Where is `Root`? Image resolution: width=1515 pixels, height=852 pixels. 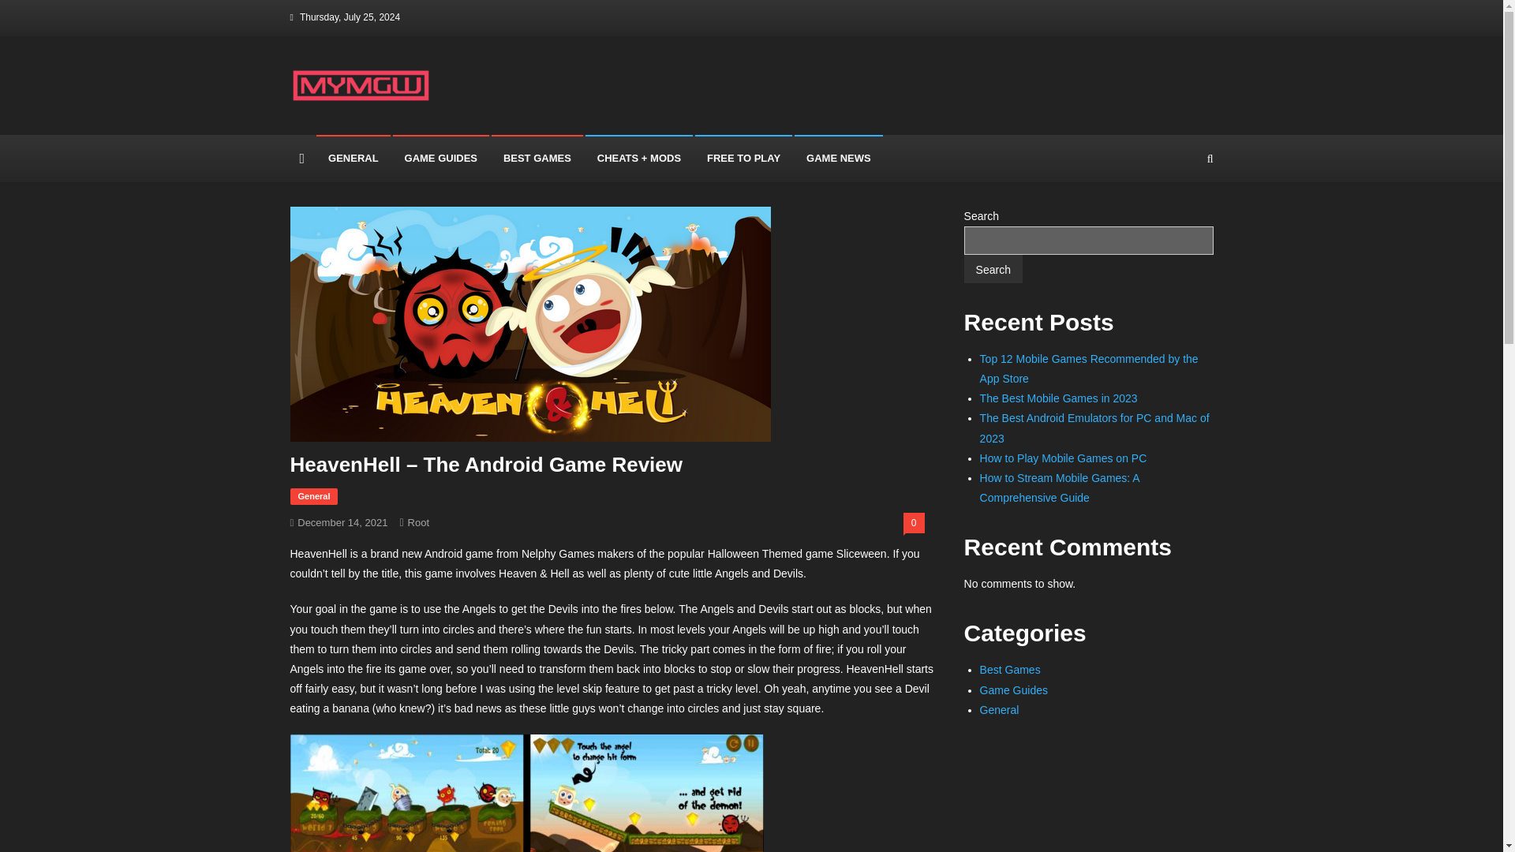 Root is located at coordinates (418, 522).